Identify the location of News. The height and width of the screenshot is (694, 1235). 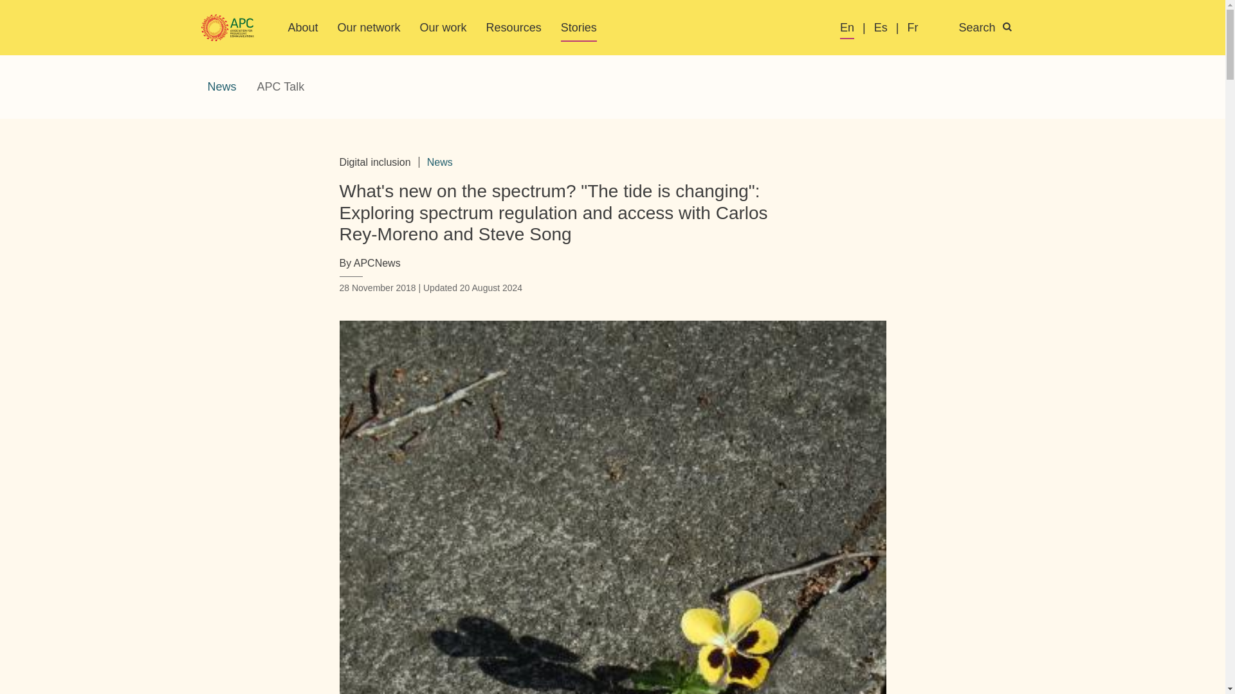
(440, 162).